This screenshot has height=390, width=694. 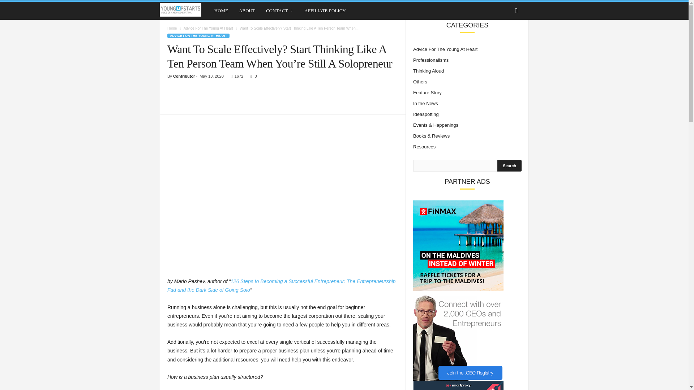 I want to click on Advice For The Young At Heart, so click(x=208, y=28).